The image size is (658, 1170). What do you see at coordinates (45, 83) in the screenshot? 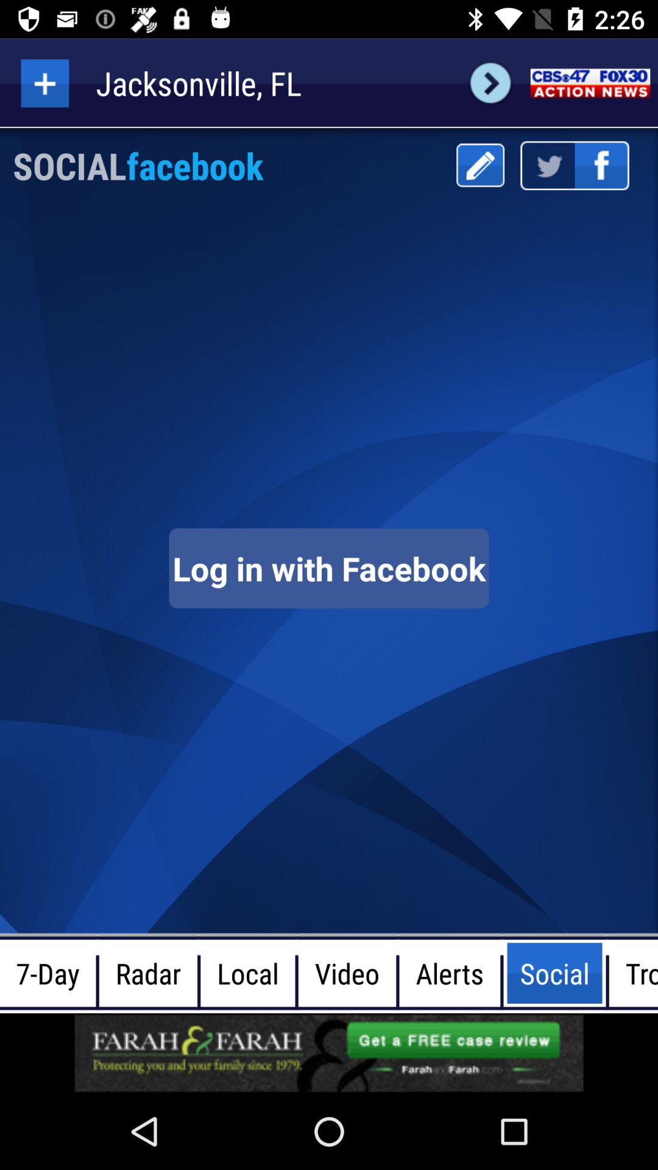
I see `add more` at bounding box center [45, 83].